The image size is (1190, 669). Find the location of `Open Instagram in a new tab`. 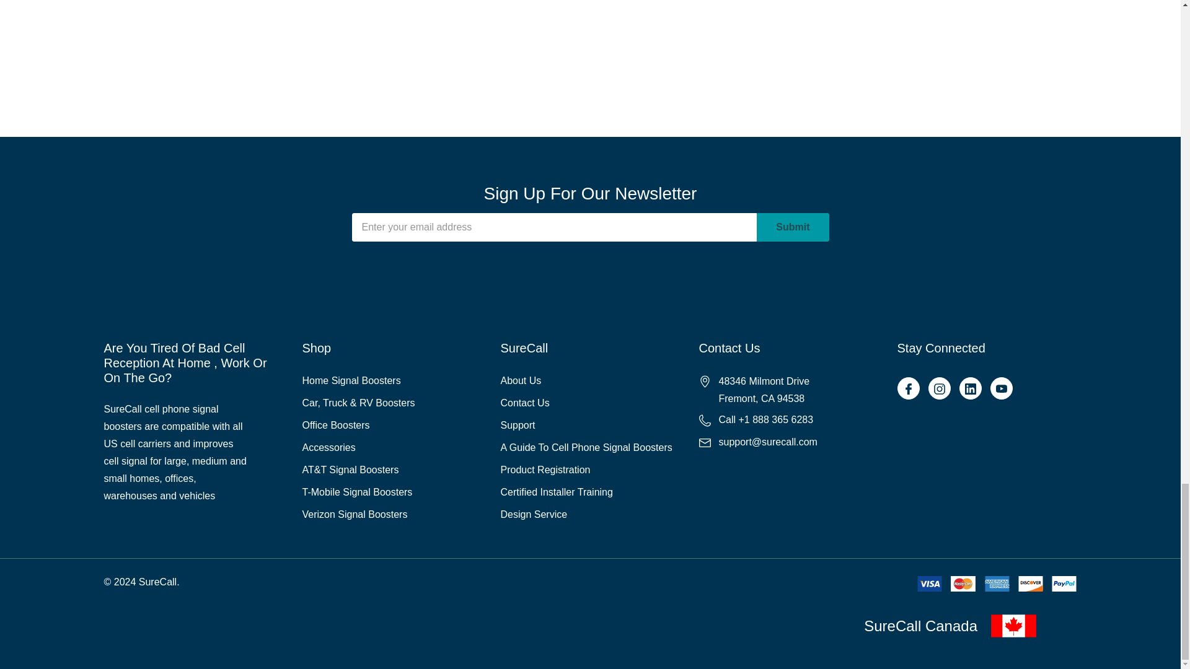

Open Instagram in a new tab is located at coordinates (938, 389).